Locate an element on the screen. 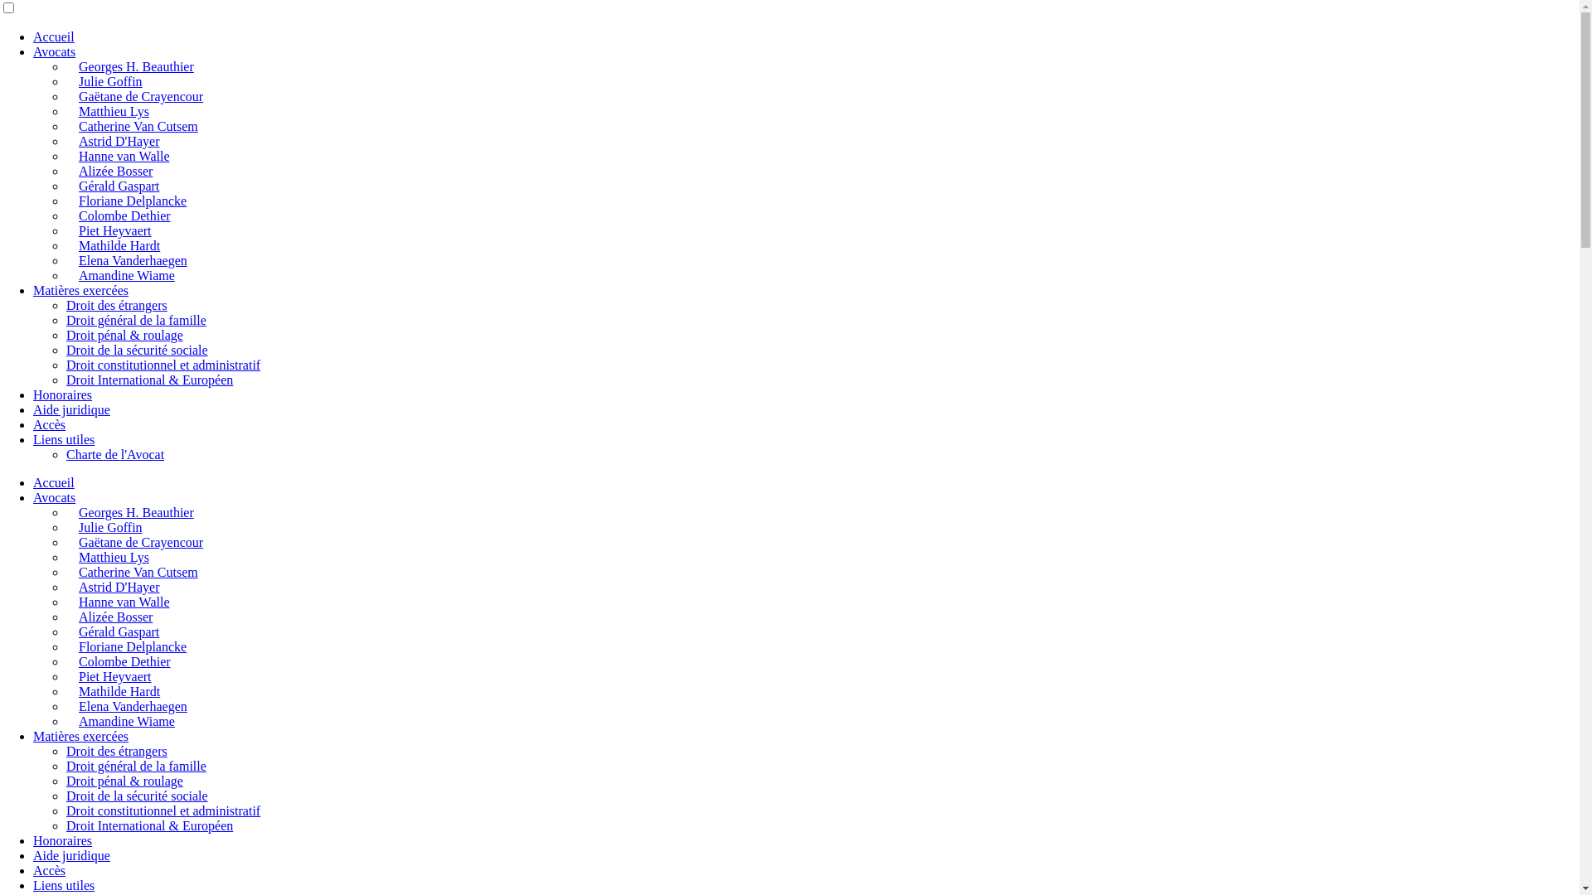 The image size is (1592, 895). Piet Heyvaert is located at coordinates (115, 676).